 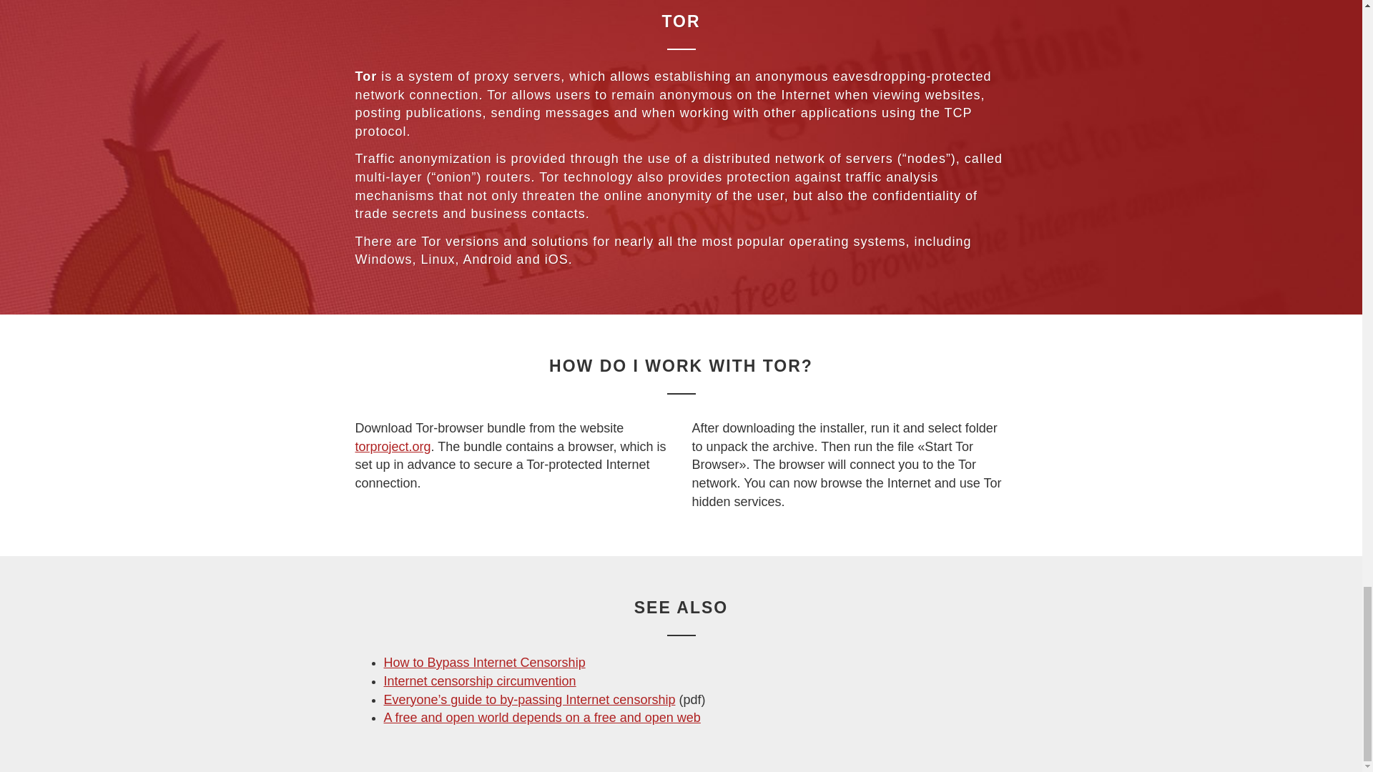 I want to click on A free and open world depends on a free and open web, so click(x=541, y=718).